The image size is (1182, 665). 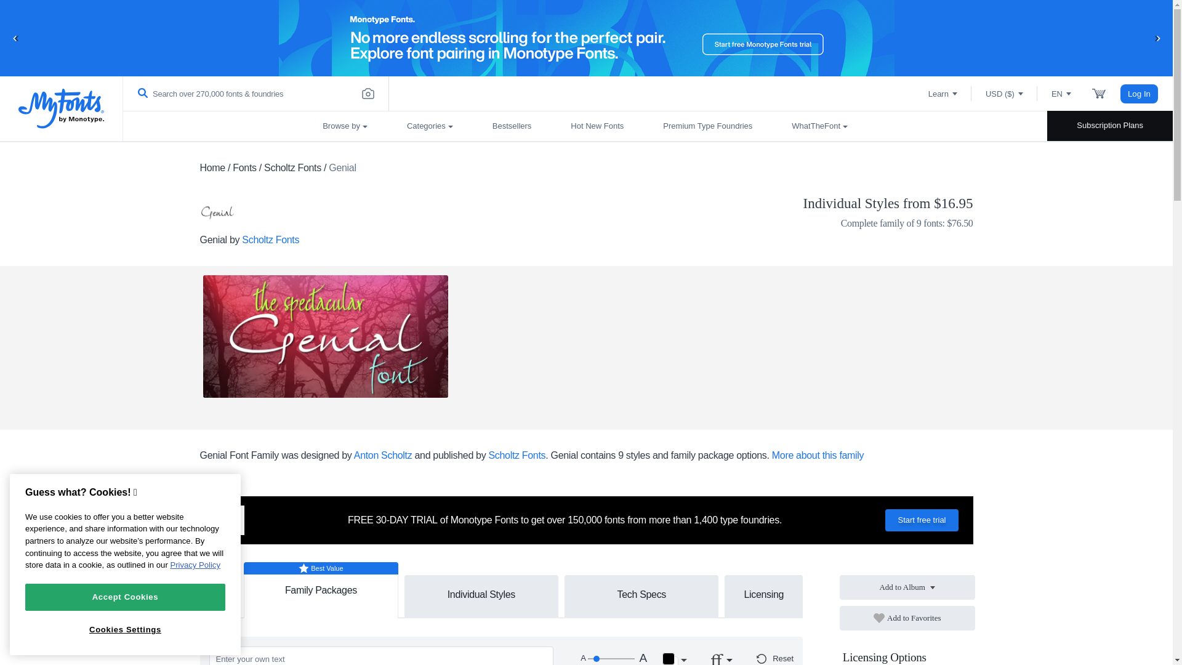 I want to click on Family Packages, so click(x=321, y=585).